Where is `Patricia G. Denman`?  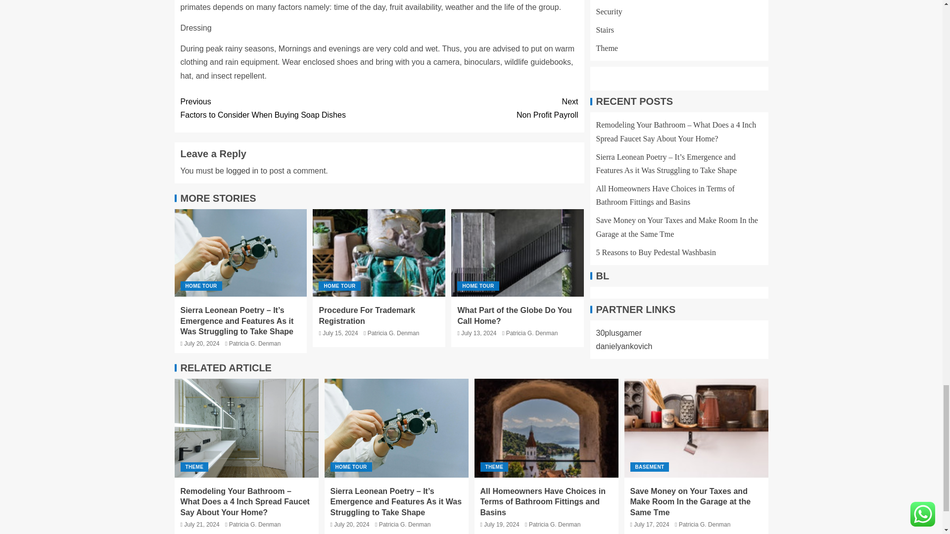 Patricia G. Denman is located at coordinates (478, 286).